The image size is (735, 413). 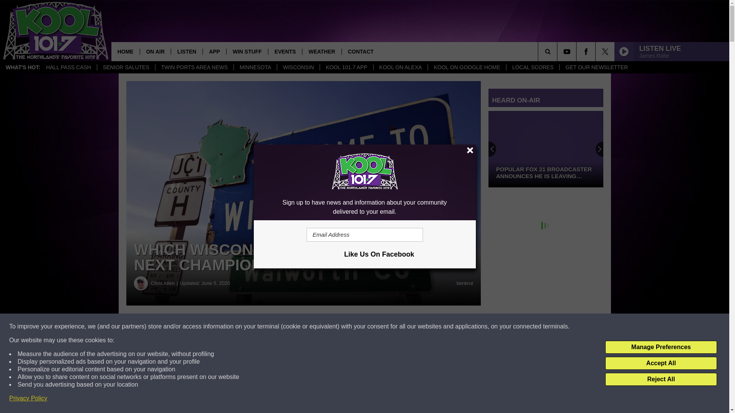 I want to click on Reject All, so click(x=661, y=379).